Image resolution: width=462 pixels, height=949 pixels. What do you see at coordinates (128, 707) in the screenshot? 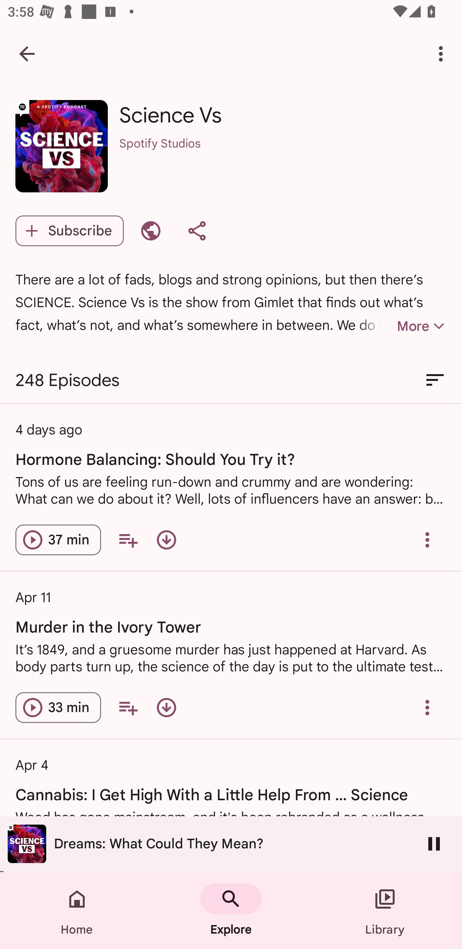
I see `Add to your queue` at bounding box center [128, 707].